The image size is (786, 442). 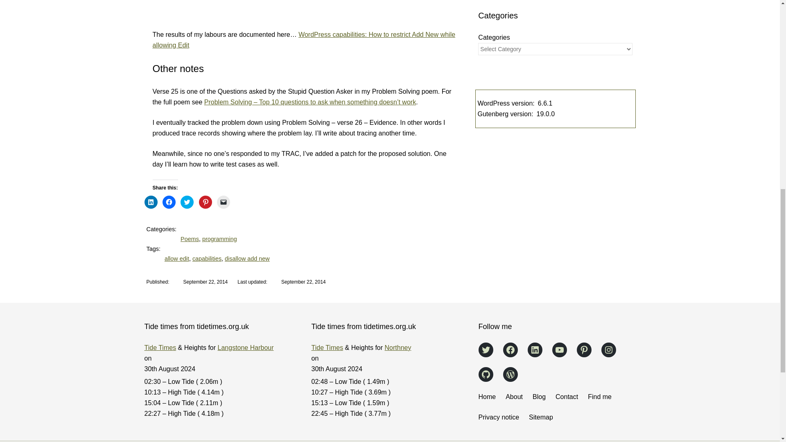 I want to click on tide times, so click(x=327, y=347).